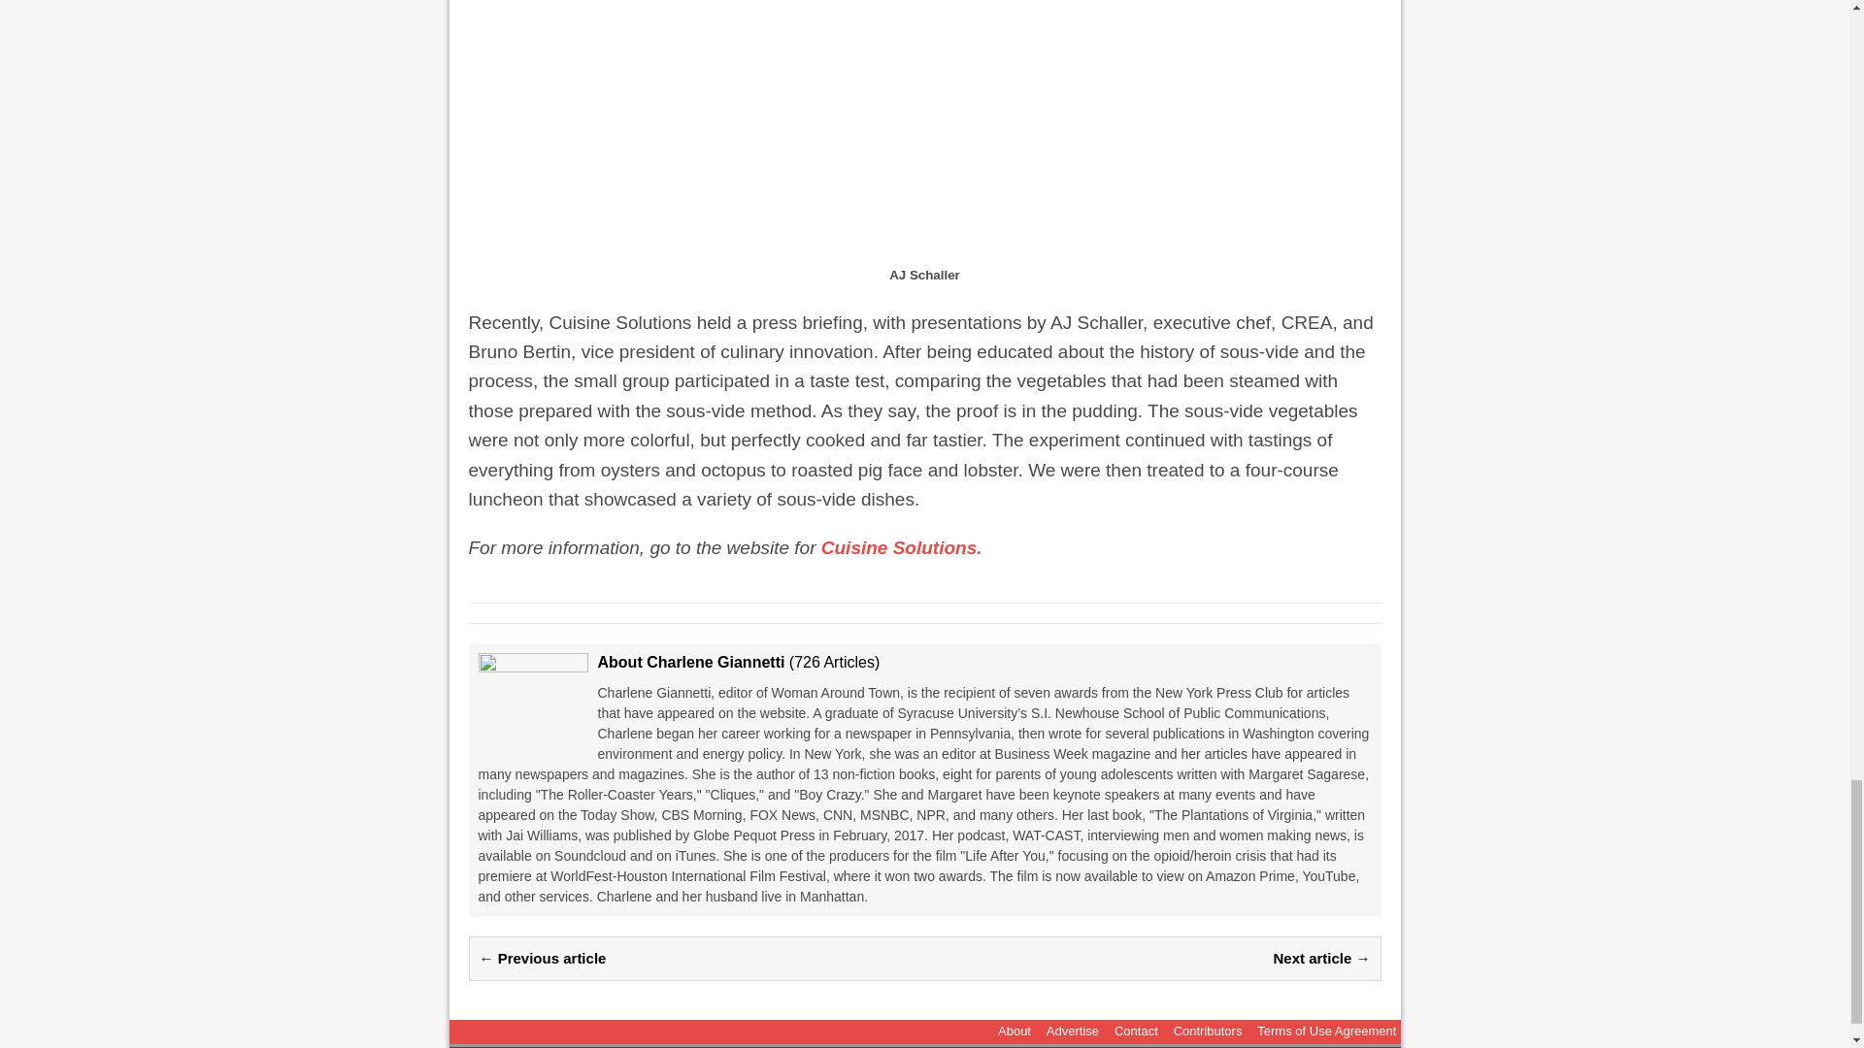  I want to click on Contact, so click(1136, 1031).